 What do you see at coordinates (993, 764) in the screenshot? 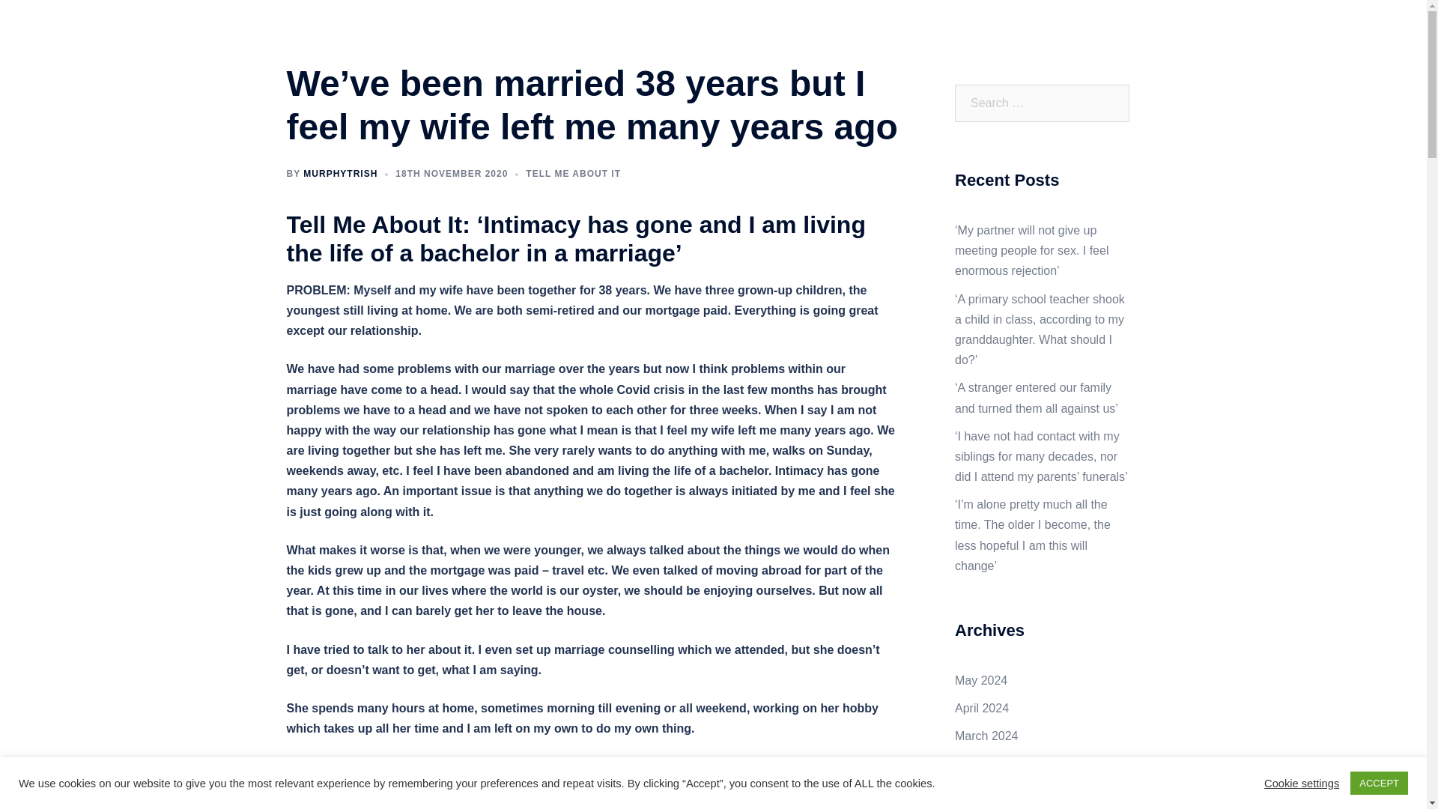
I see `February 2024` at bounding box center [993, 764].